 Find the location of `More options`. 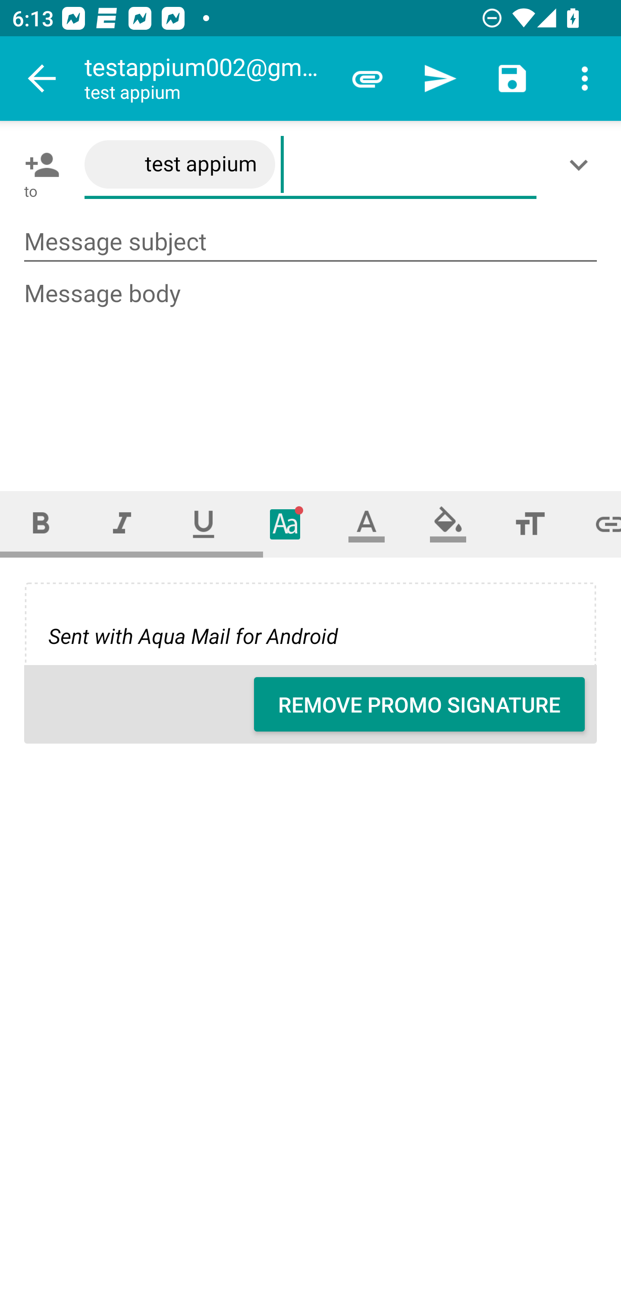

More options is located at coordinates (585, 79).